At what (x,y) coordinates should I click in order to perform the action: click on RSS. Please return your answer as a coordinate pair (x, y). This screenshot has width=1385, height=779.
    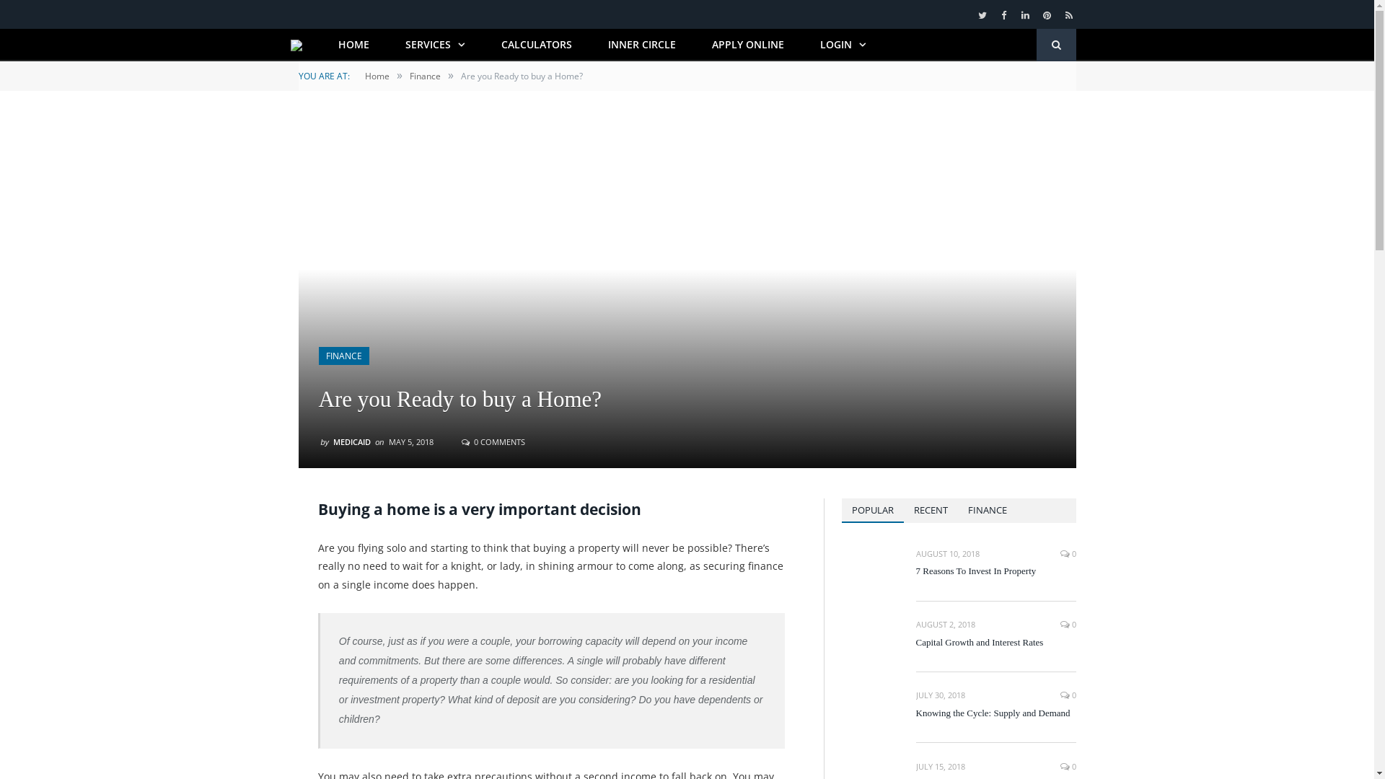
    Looking at the image, I should click on (1069, 16).